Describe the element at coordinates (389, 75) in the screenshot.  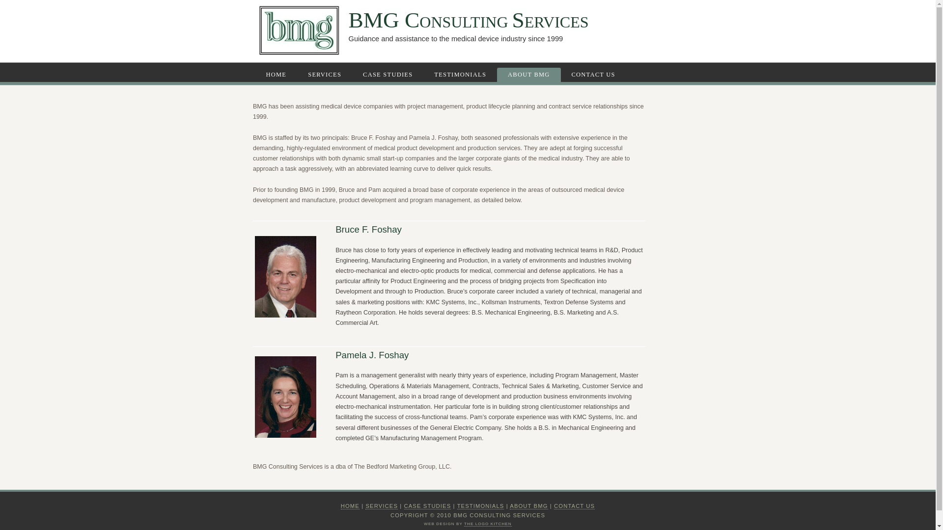
I see `CASE STUDIES` at that location.